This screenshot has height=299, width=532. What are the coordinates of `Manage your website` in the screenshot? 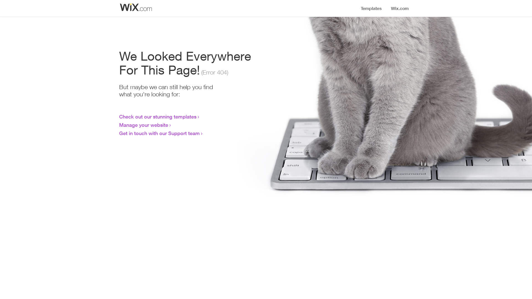 It's located at (144, 125).